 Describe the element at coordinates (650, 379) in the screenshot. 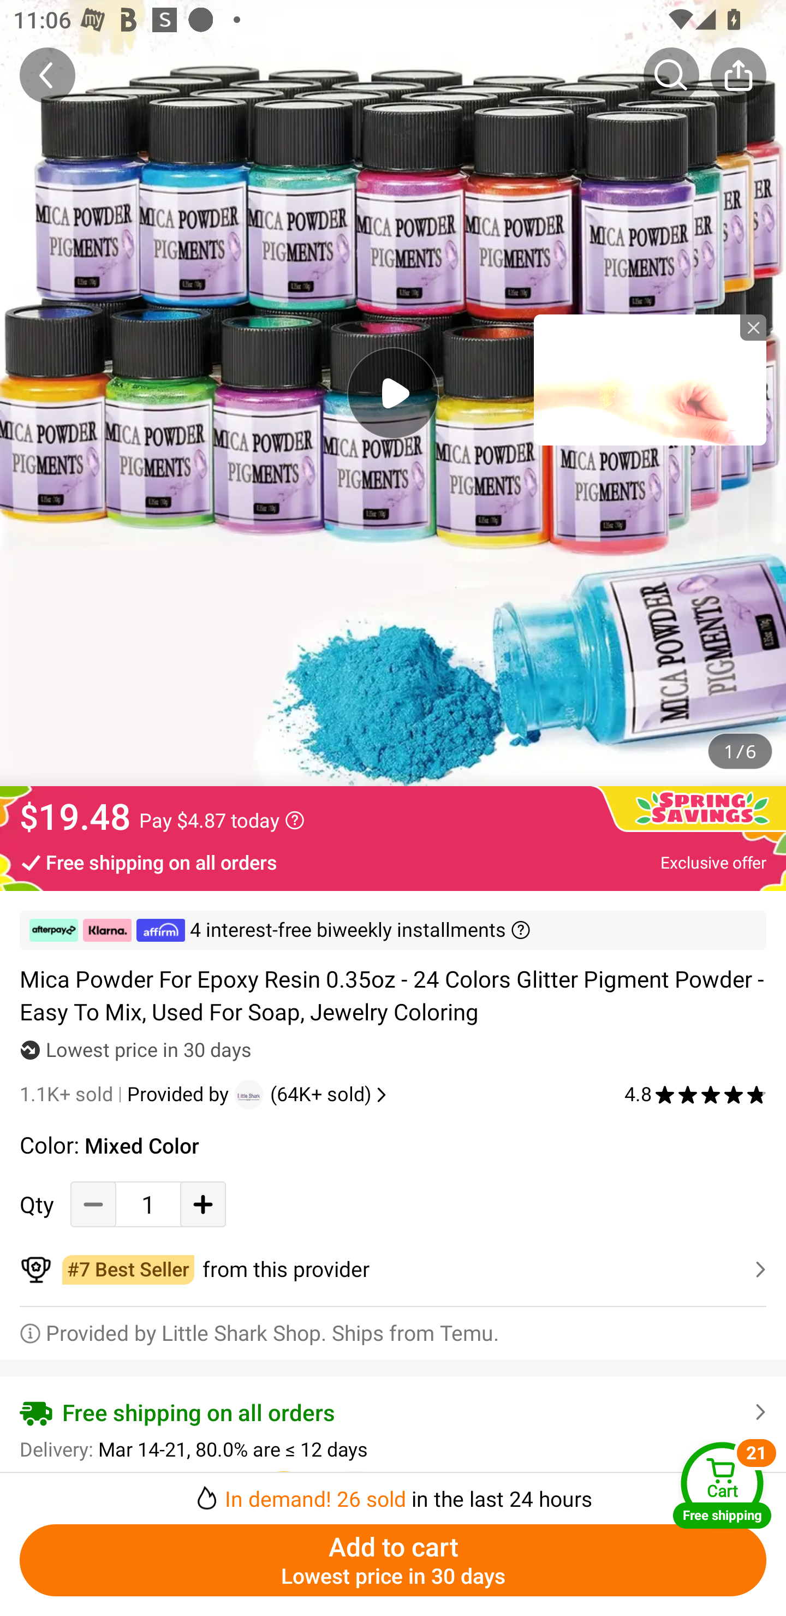

I see `tronplayer_view` at that location.